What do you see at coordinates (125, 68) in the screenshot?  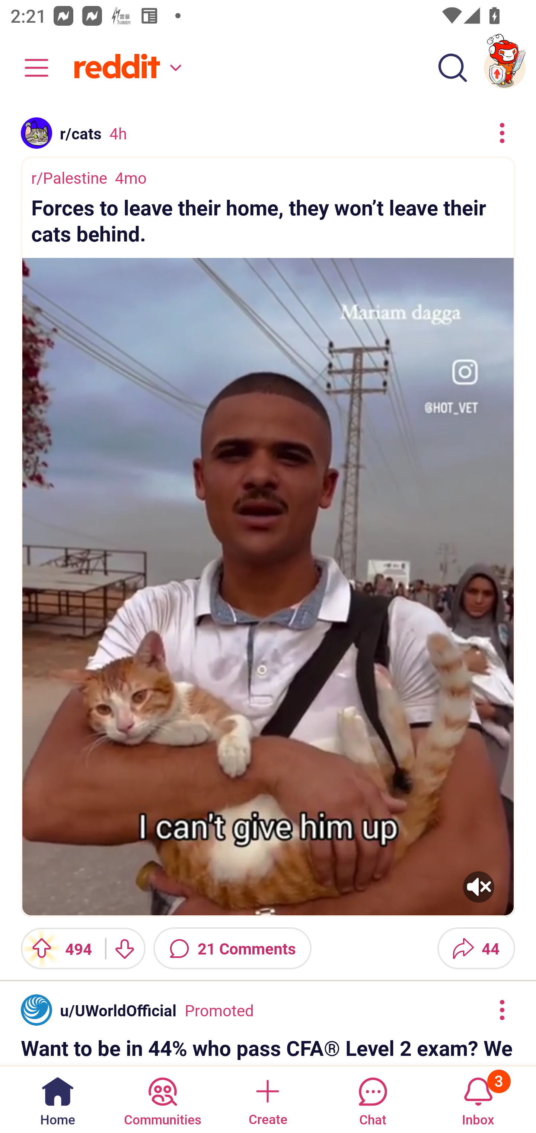 I see `Home feed` at bounding box center [125, 68].